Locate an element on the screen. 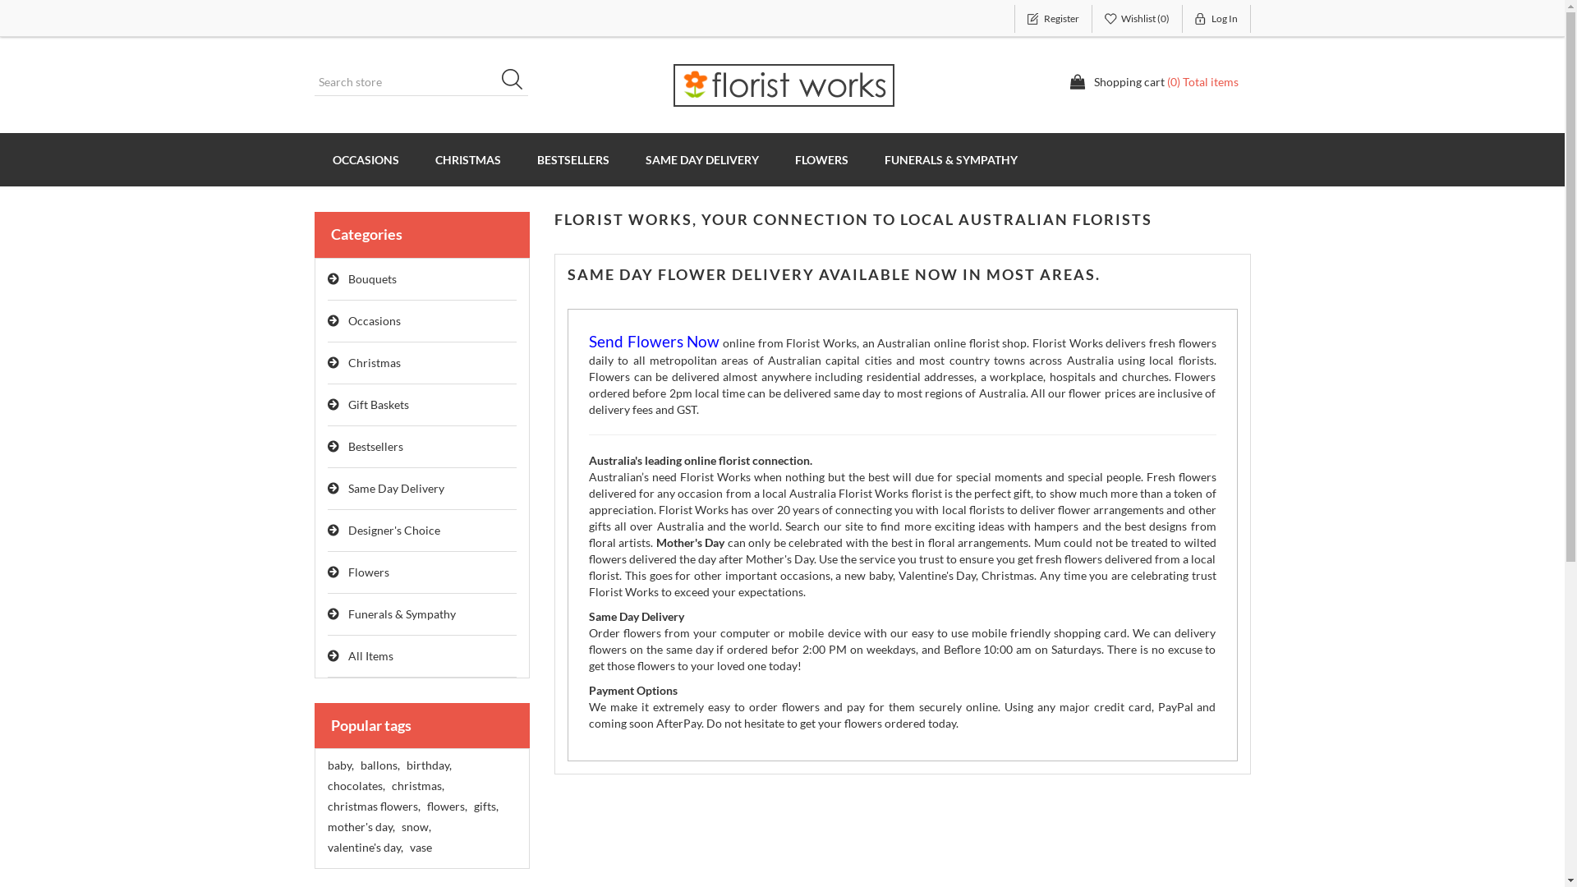 The width and height of the screenshot is (1577, 887). CHRISTMAS is located at coordinates (468, 159).